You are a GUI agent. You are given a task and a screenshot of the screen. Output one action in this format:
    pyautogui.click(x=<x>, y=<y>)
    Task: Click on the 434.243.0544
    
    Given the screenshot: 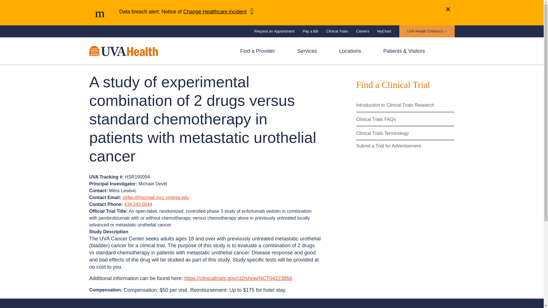 What is the action you would take?
    pyautogui.click(x=138, y=204)
    